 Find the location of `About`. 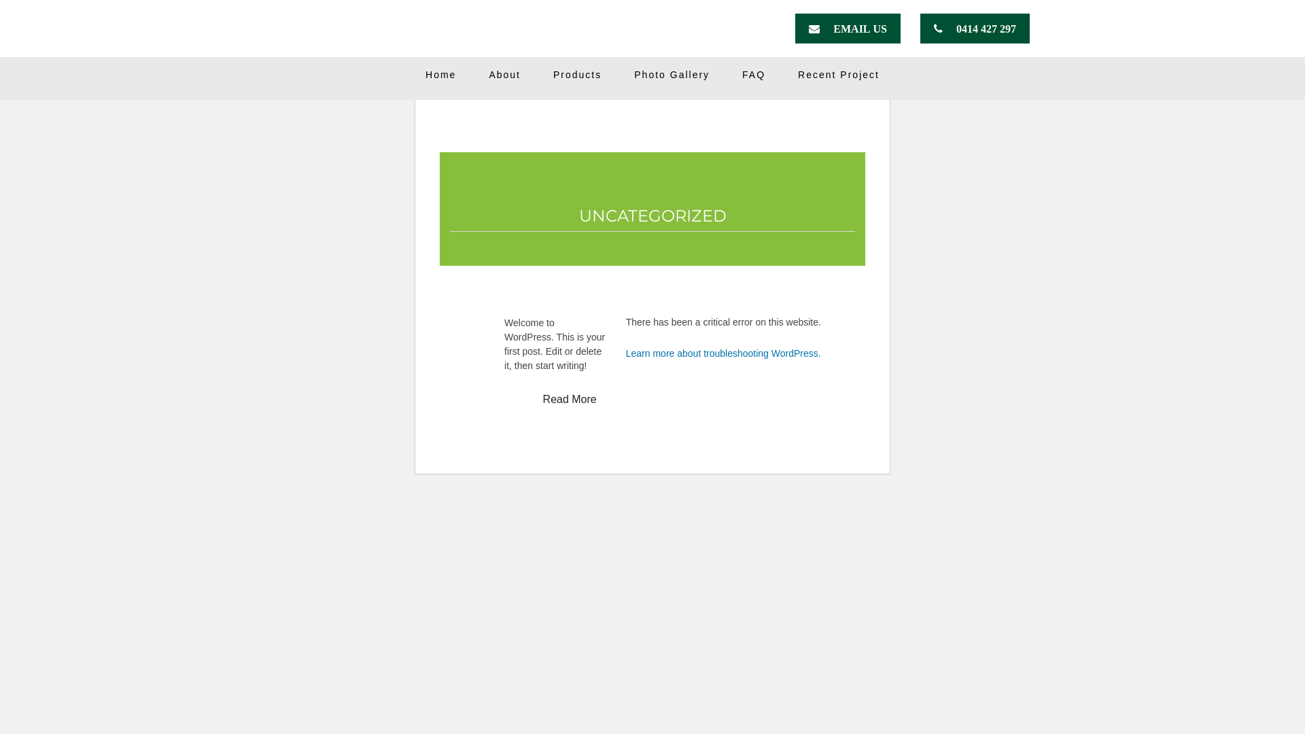

About is located at coordinates (504, 75).